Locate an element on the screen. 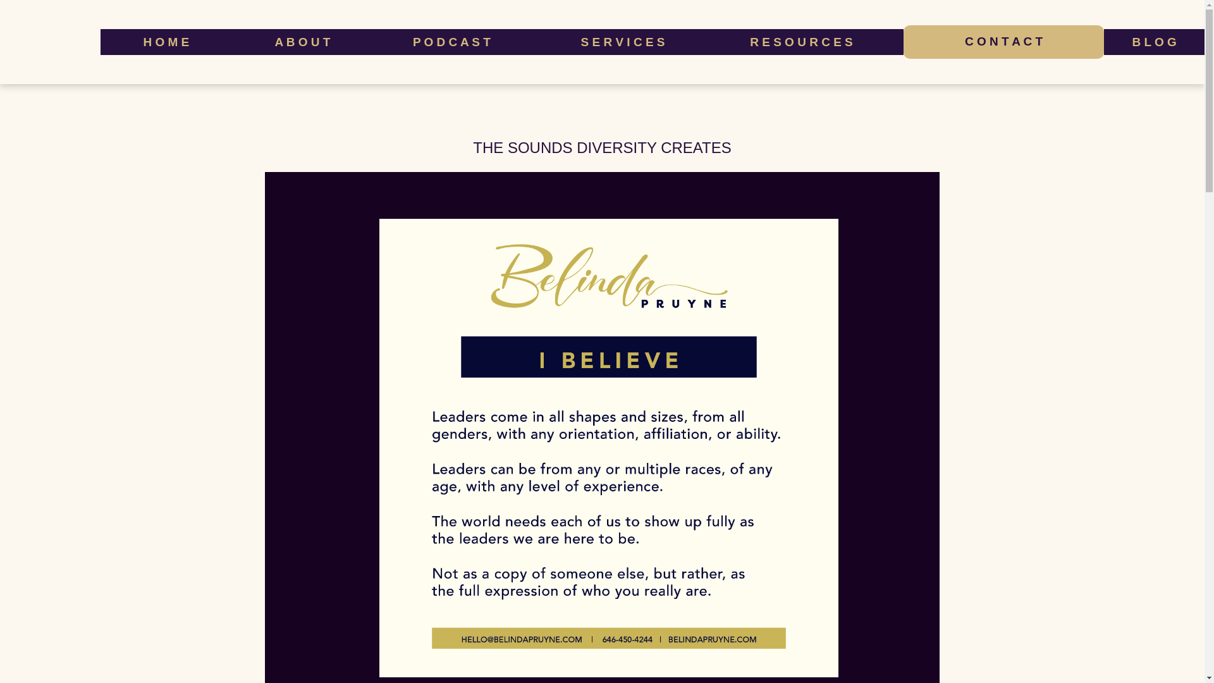 Image resolution: width=1214 pixels, height=683 pixels. A B O U T is located at coordinates (302, 42).